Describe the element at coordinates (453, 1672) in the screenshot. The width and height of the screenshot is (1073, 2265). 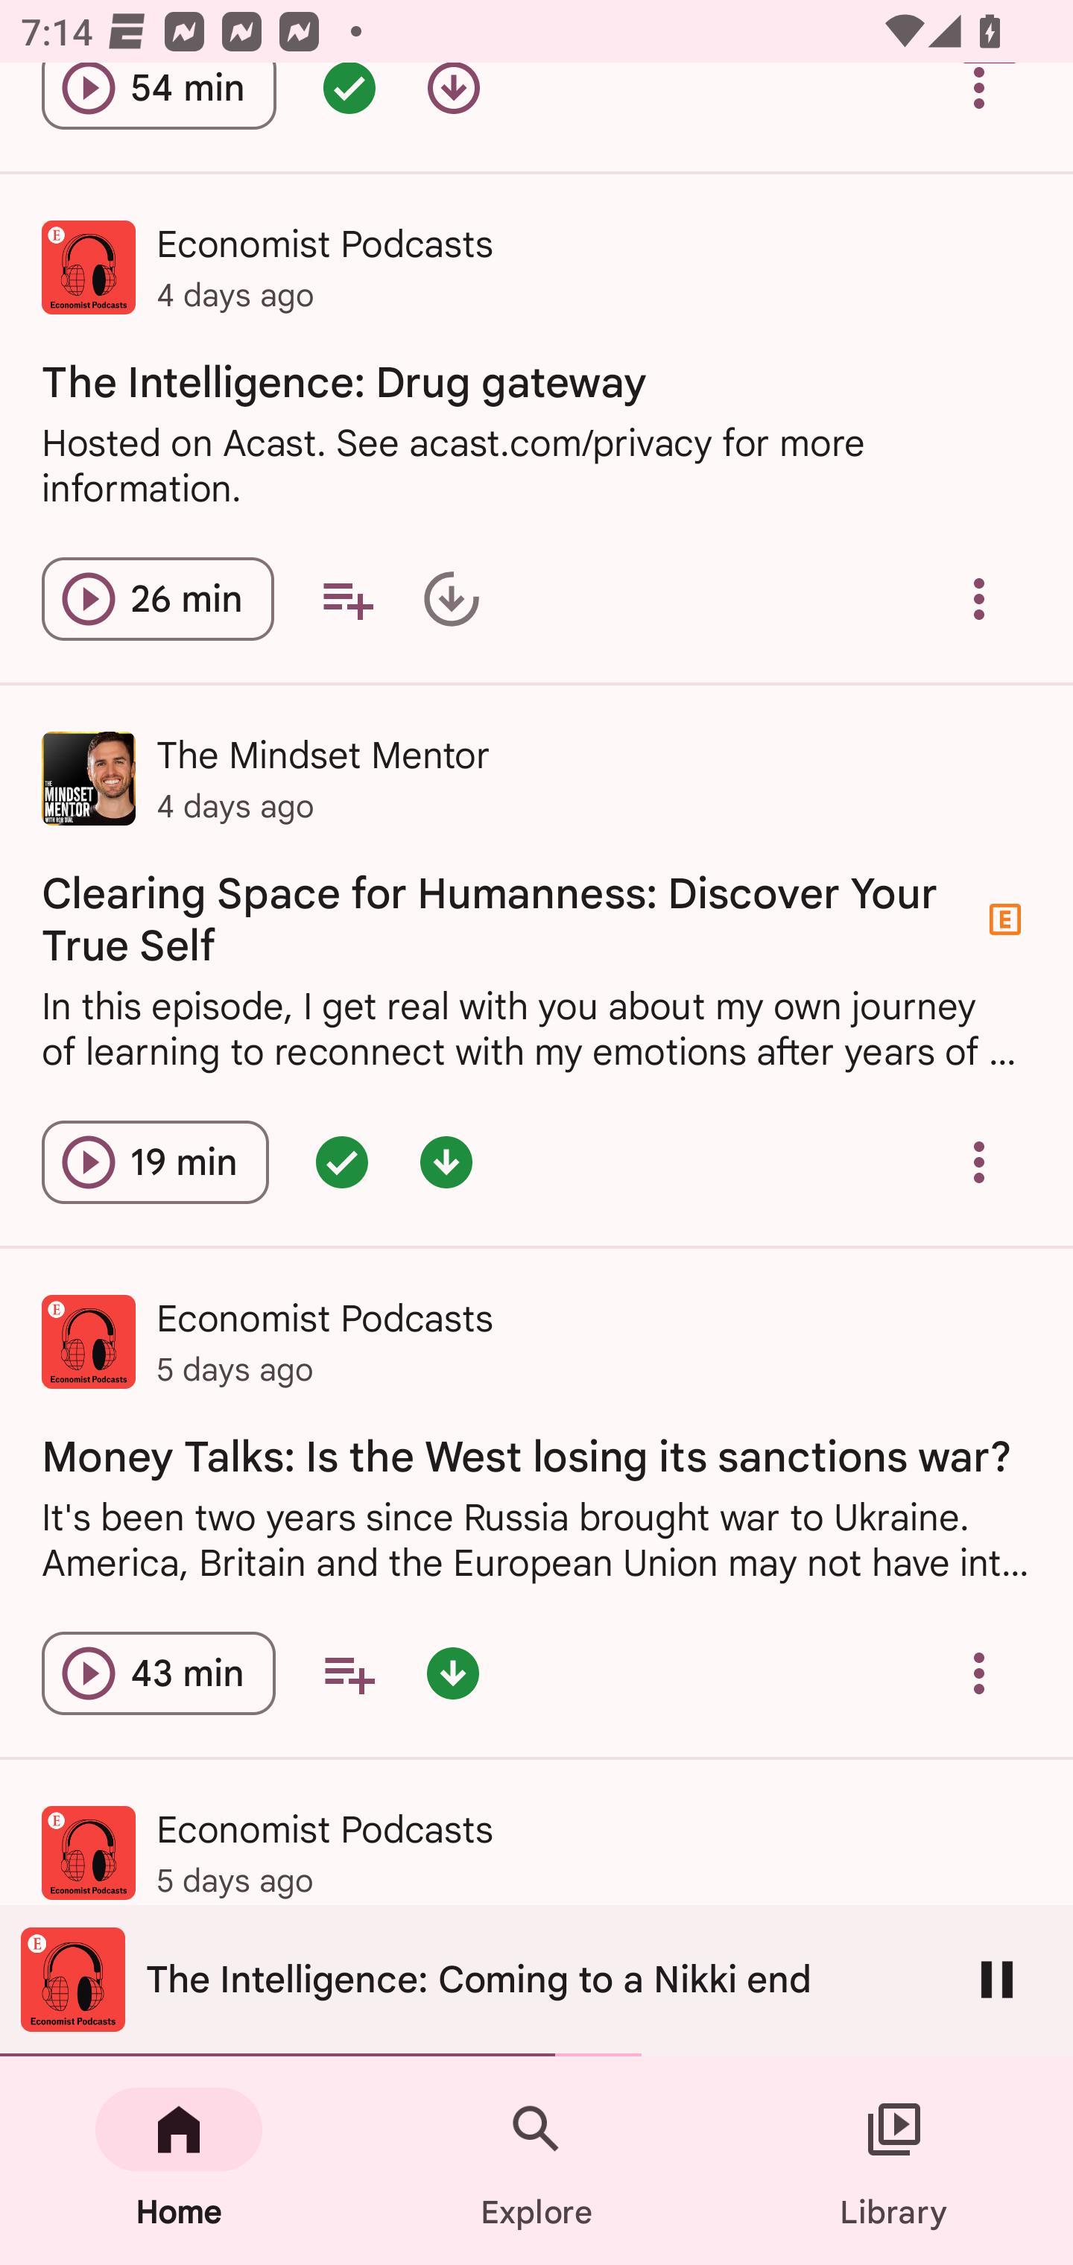
I see `Episode downloaded - double tap for options` at that location.